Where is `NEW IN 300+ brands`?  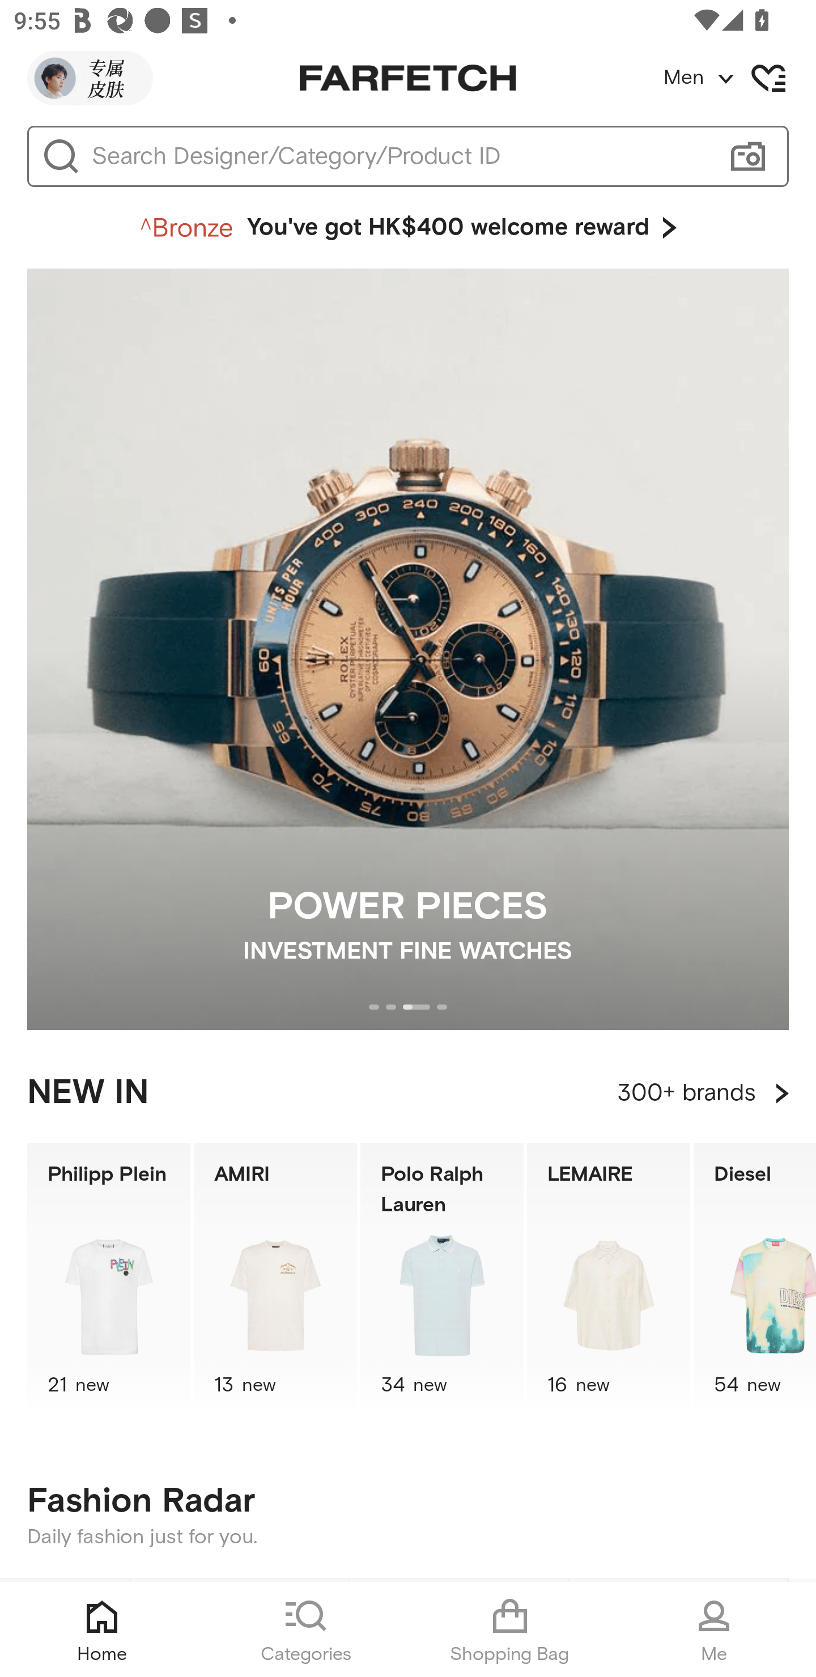 NEW IN 300+ brands is located at coordinates (408, 1093).